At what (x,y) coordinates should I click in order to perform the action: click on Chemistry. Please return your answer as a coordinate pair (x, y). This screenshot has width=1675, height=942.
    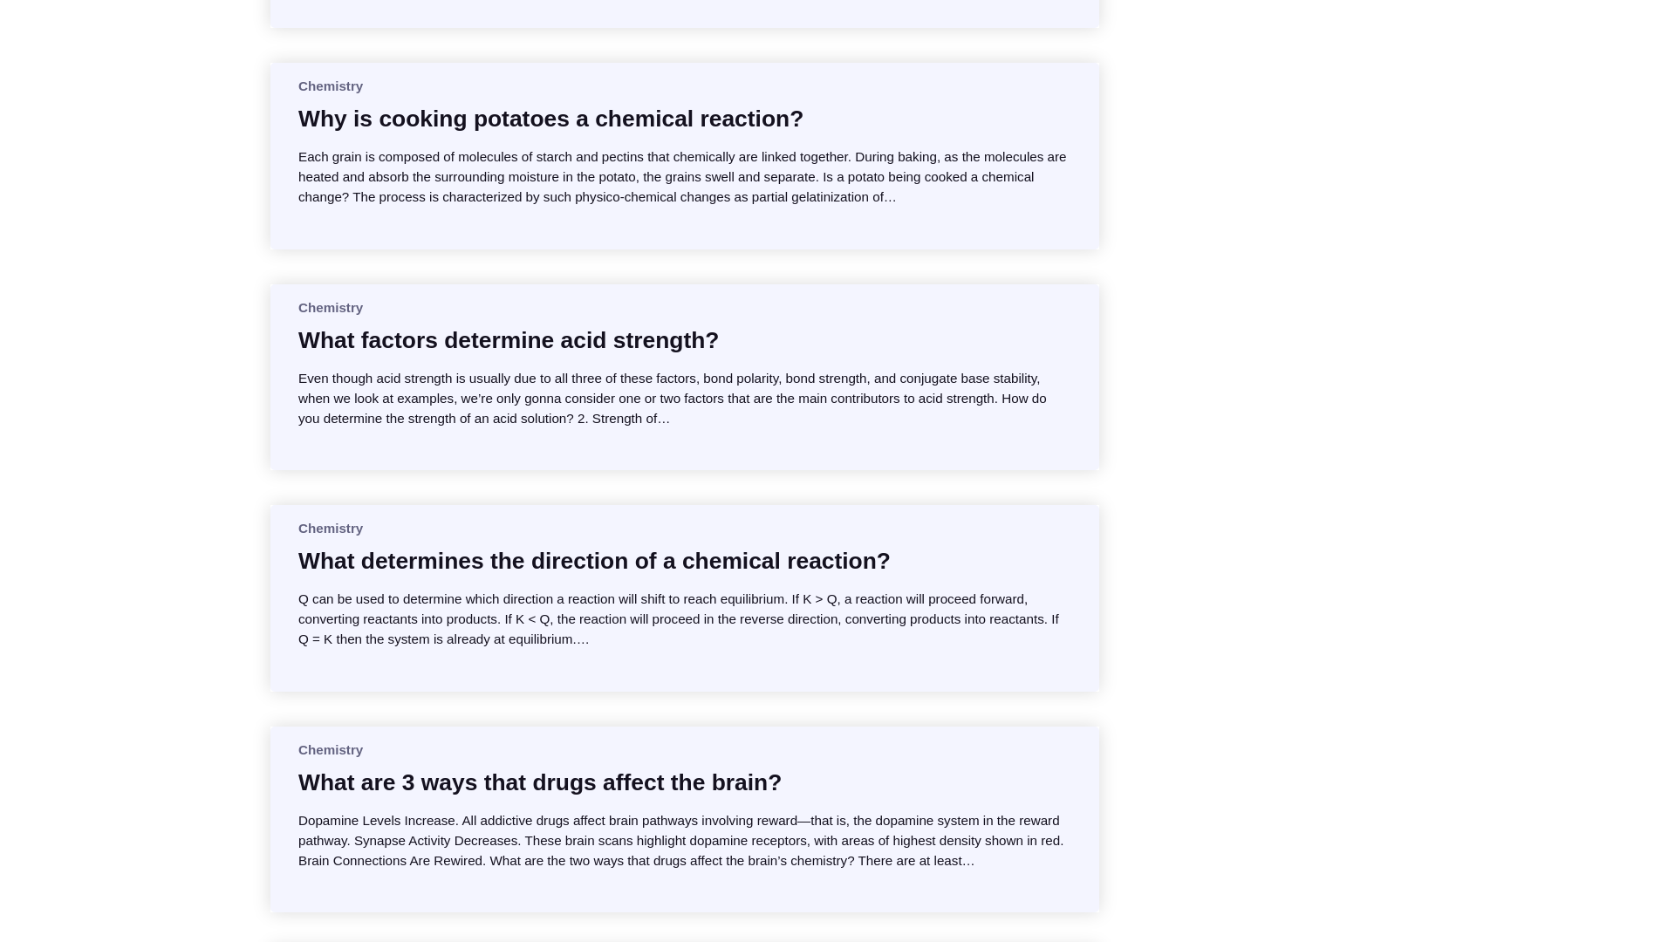
    Looking at the image, I should click on (330, 85).